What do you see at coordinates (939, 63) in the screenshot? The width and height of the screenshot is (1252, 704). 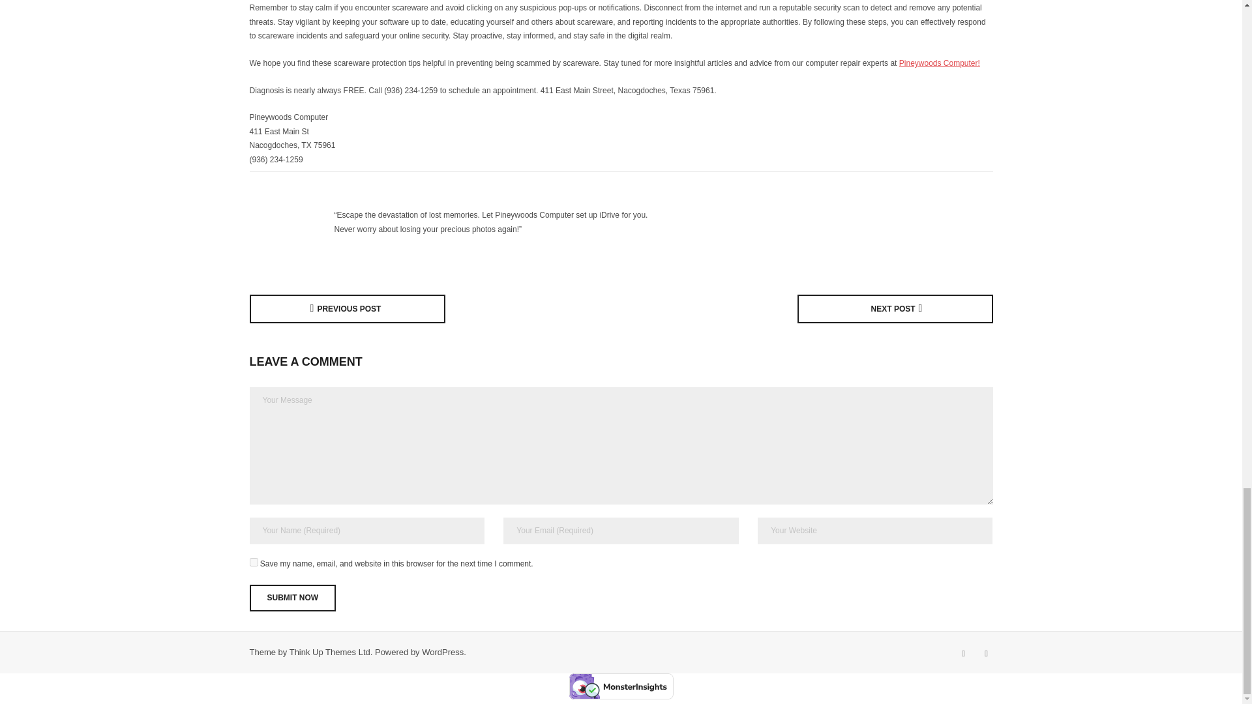 I see `Pineywoods Computer!` at bounding box center [939, 63].